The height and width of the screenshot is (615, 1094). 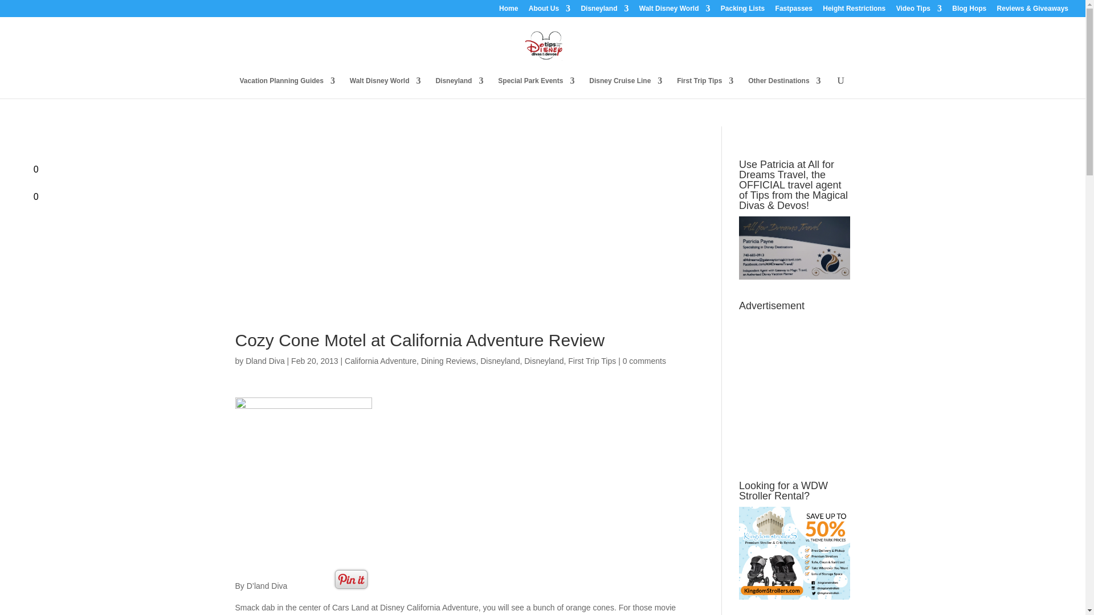 I want to click on About Us, so click(x=549, y=11).